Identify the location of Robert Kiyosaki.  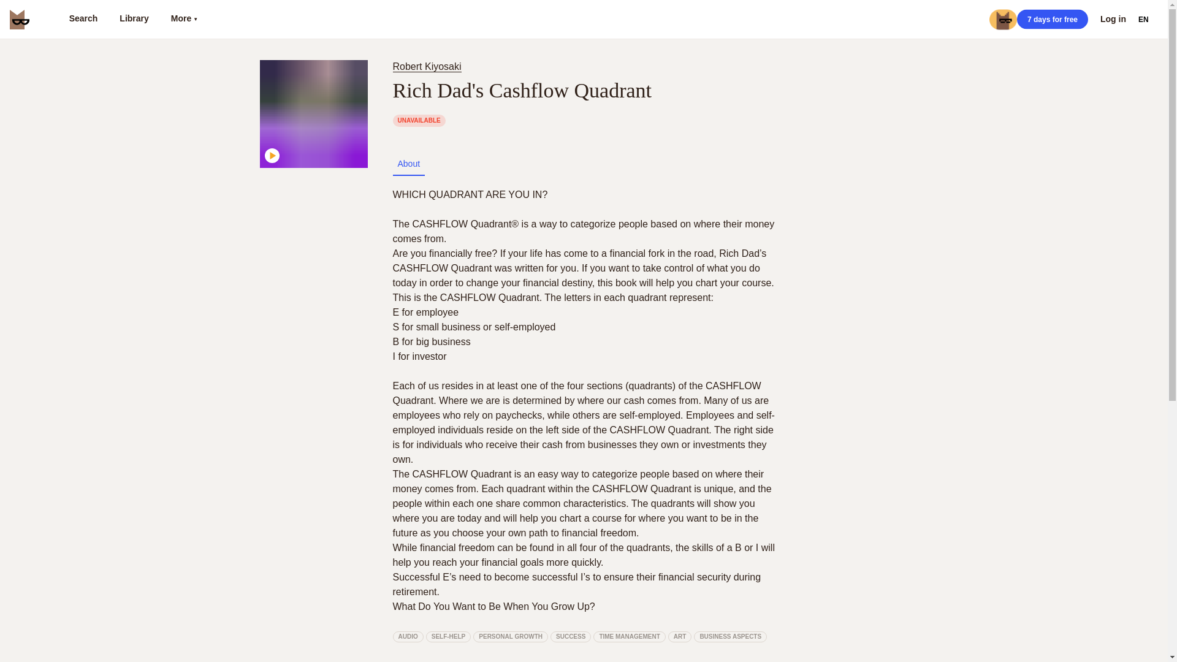
(427, 66).